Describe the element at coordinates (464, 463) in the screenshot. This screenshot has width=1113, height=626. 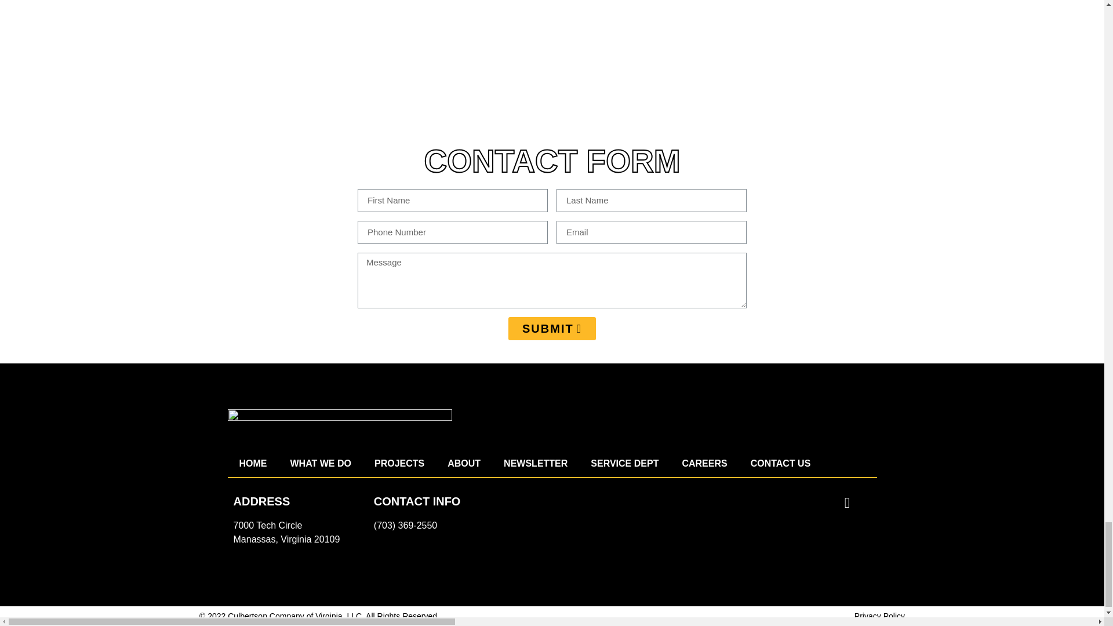
I see `ABOUT` at that location.